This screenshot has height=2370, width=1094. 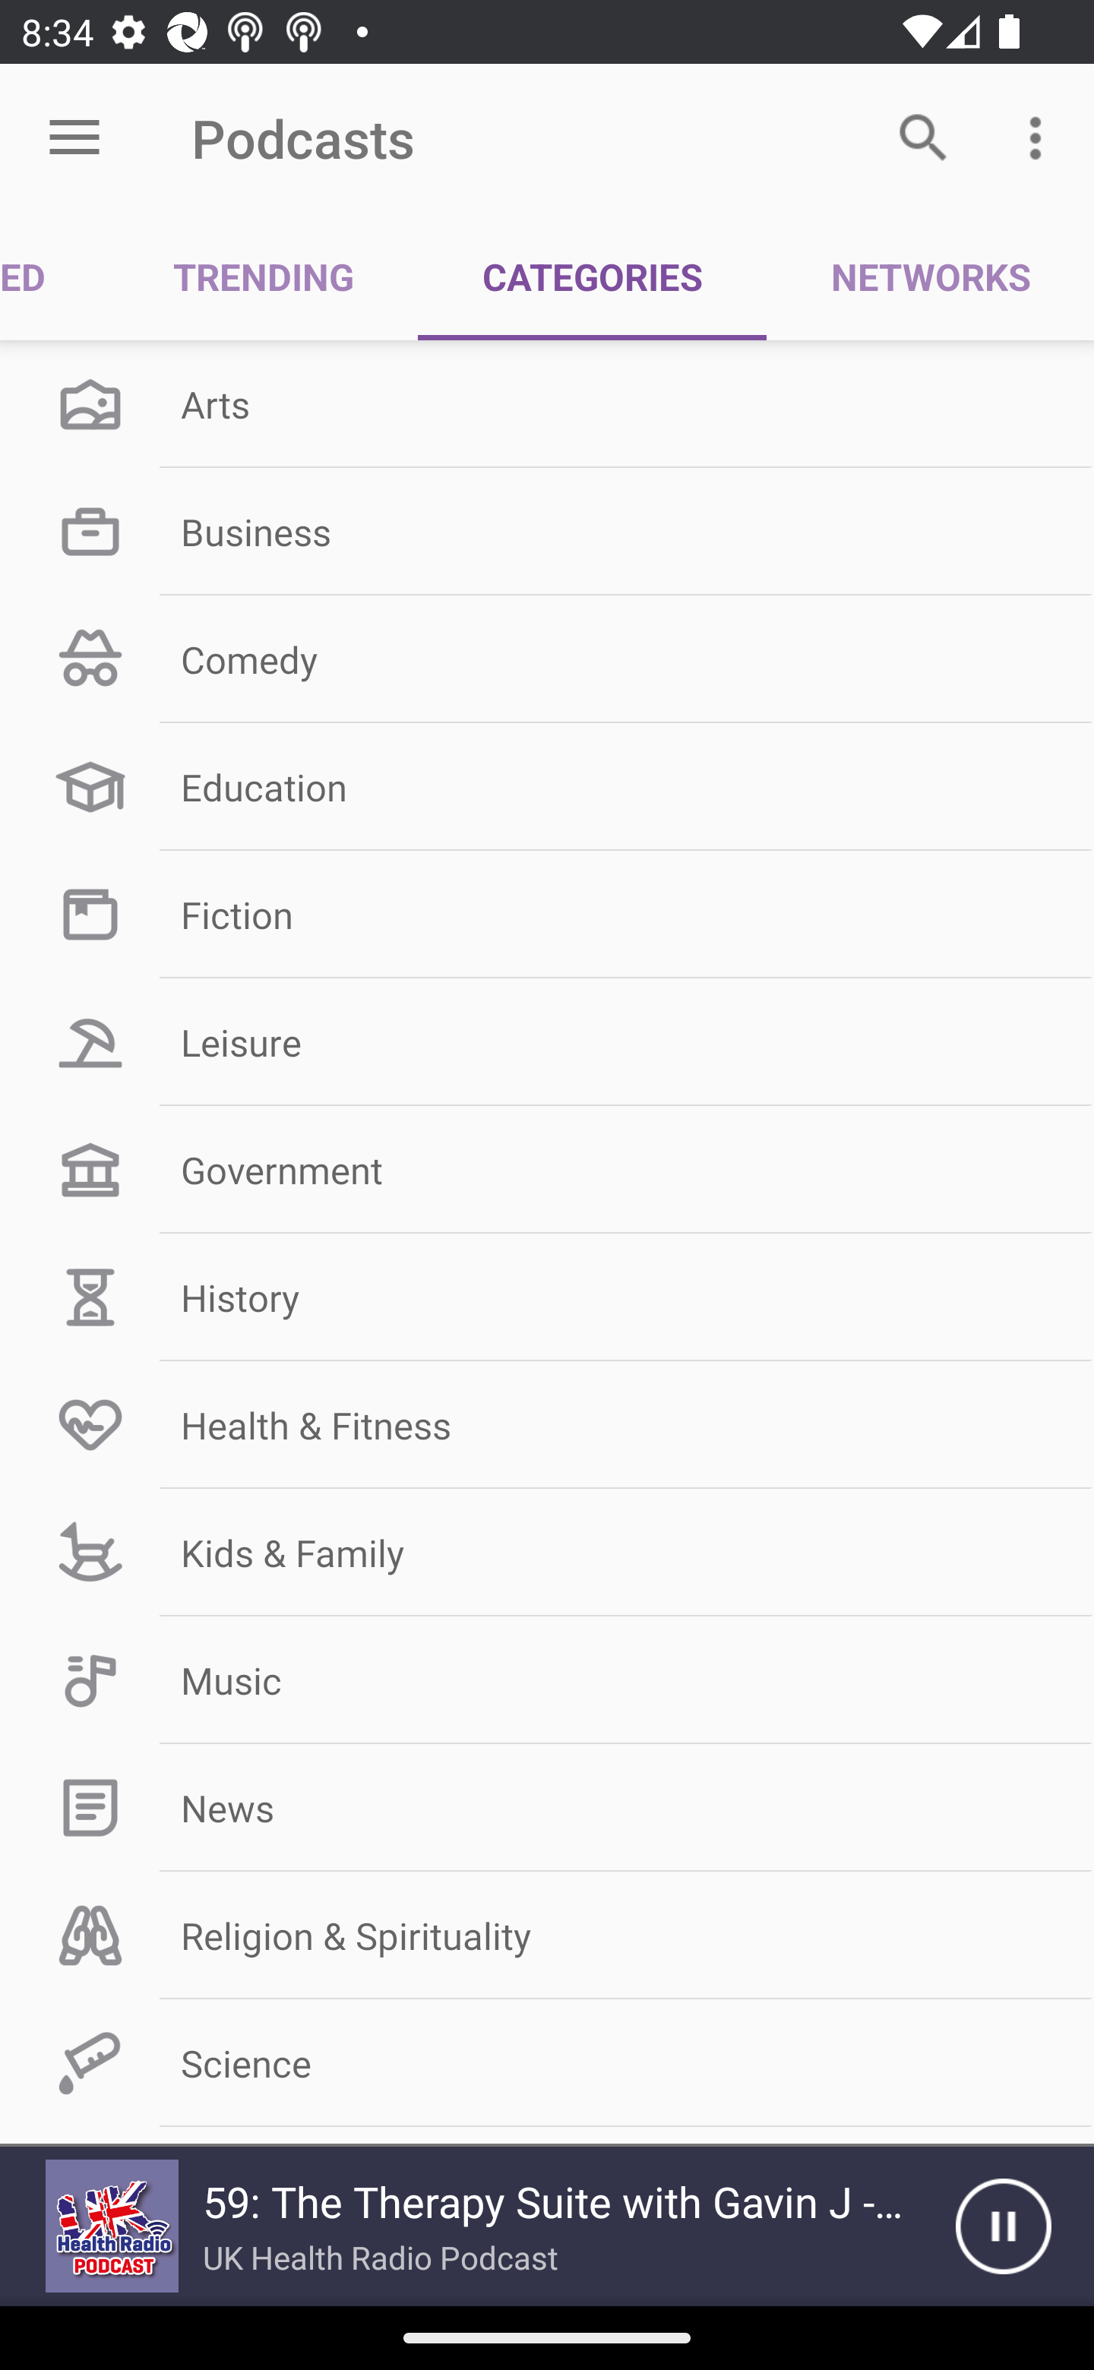 I want to click on Music, so click(x=547, y=1680).